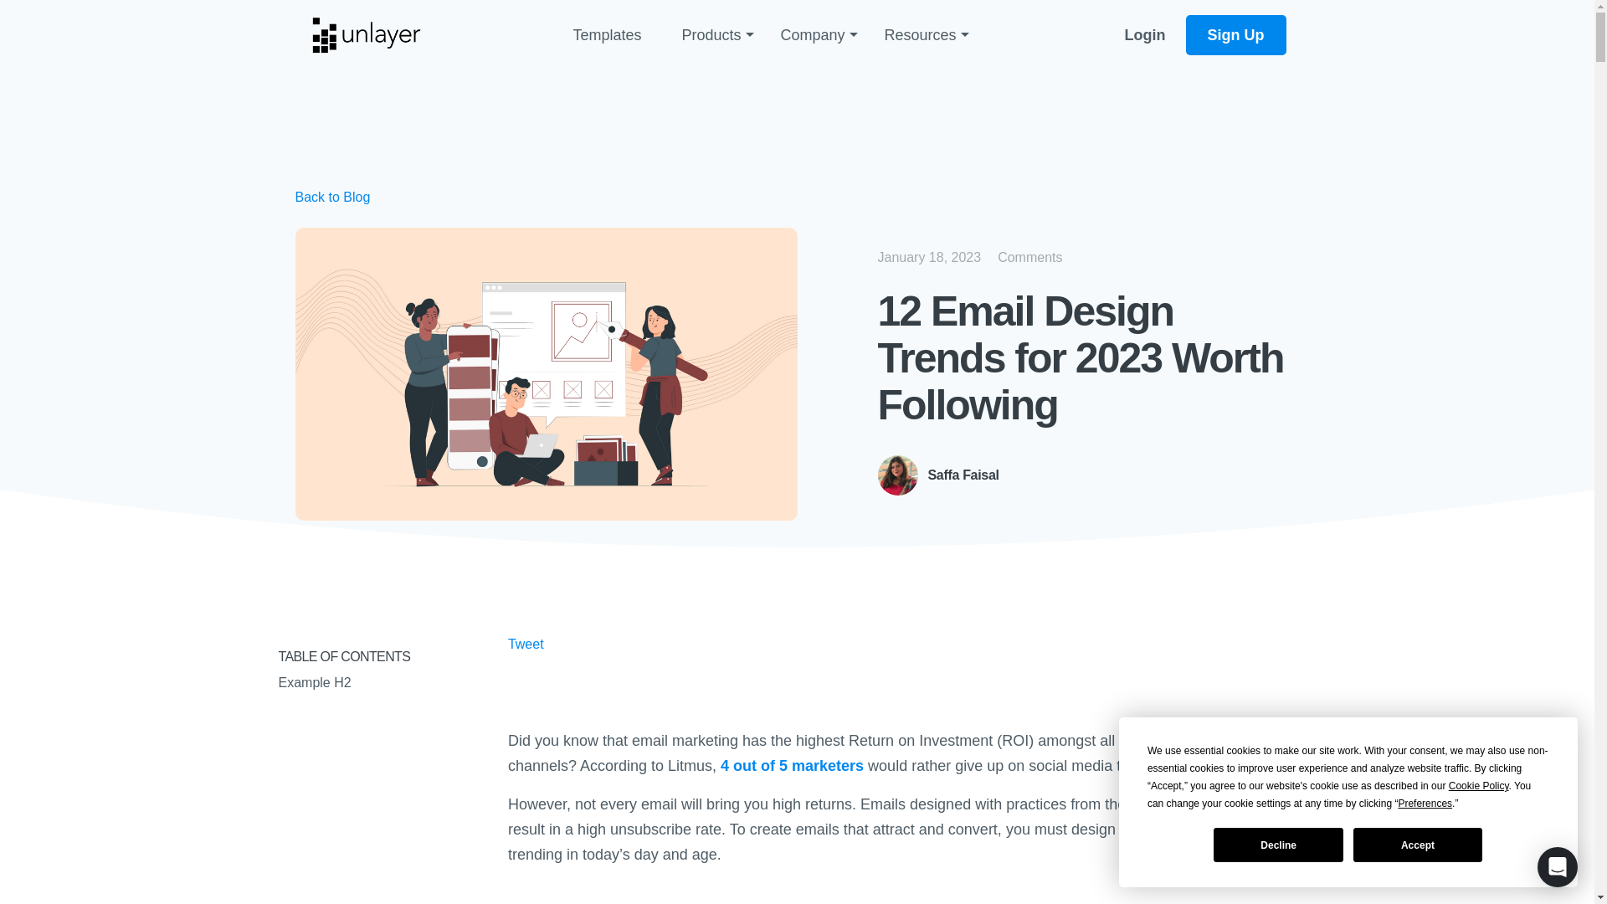 This screenshot has width=1607, height=904. Describe the element at coordinates (1277, 845) in the screenshot. I see `Decline` at that location.